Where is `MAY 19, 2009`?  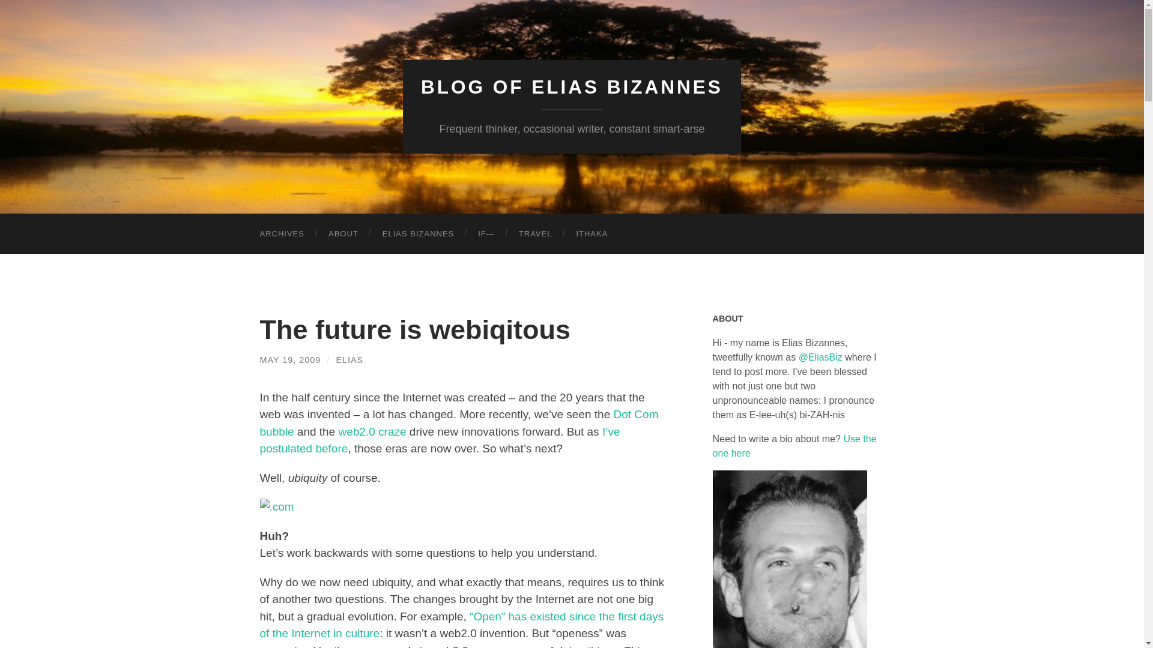
MAY 19, 2009 is located at coordinates (289, 360).